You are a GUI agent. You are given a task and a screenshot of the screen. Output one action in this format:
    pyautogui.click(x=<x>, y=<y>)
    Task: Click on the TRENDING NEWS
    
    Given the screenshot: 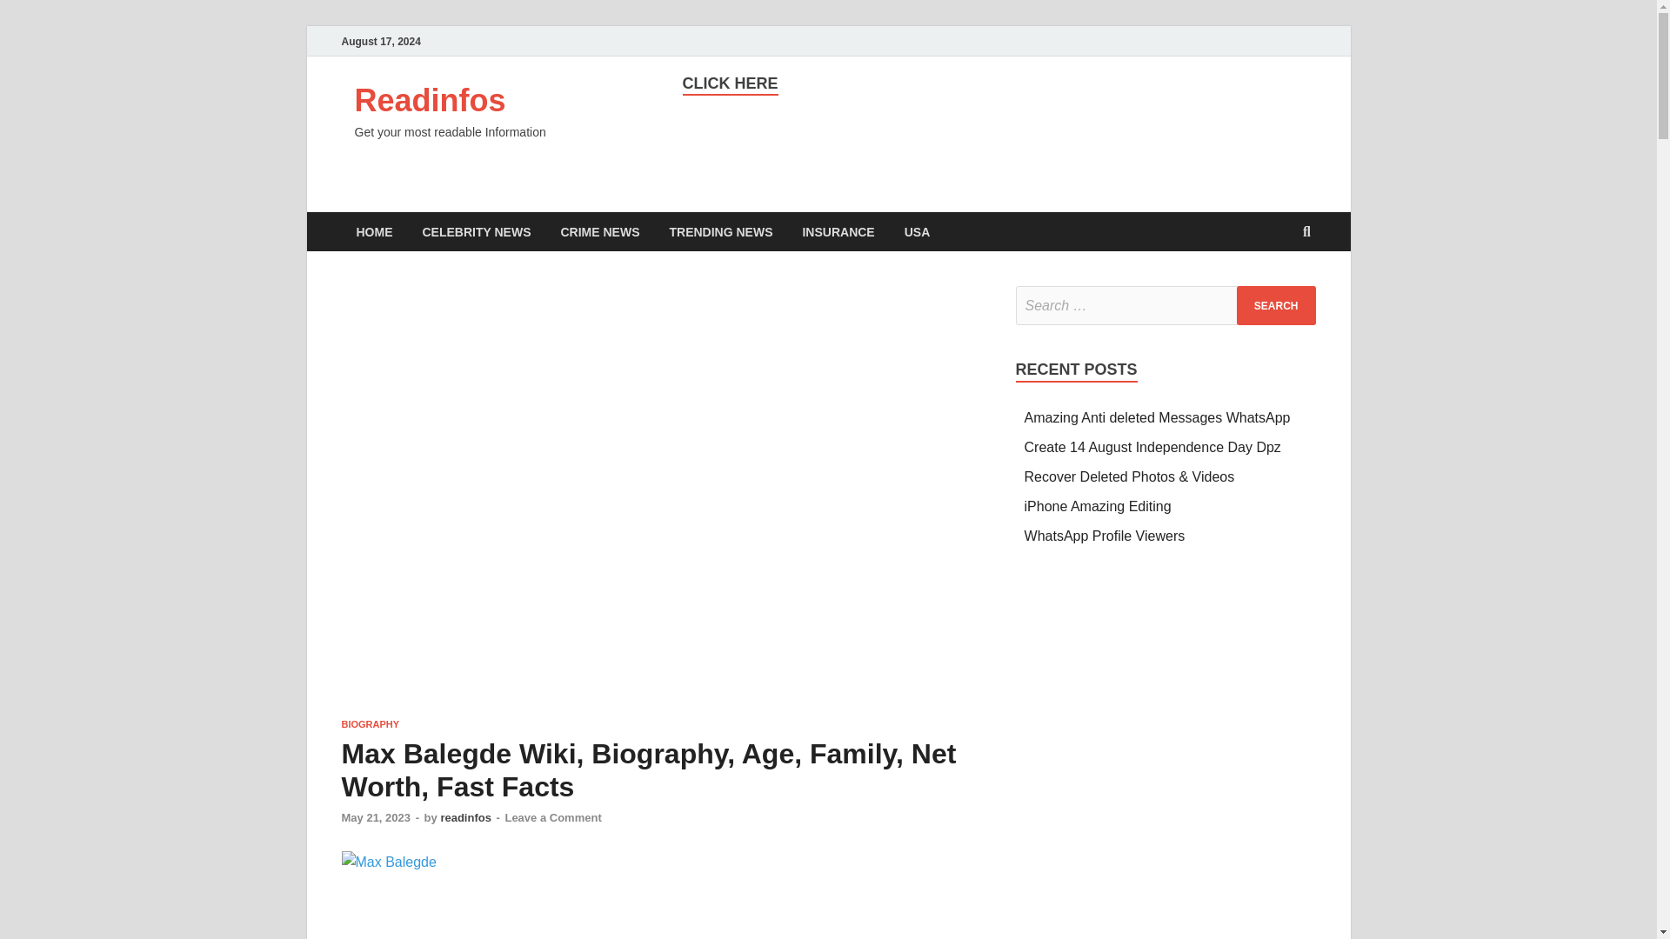 What is the action you would take?
    pyautogui.click(x=720, y=231)
    